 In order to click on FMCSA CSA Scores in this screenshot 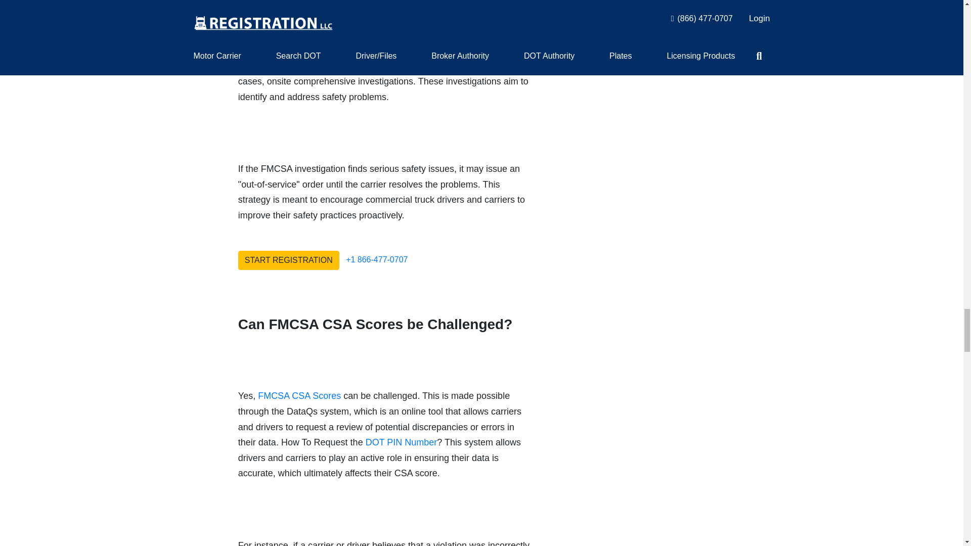, I will do `click(299, 395)`.